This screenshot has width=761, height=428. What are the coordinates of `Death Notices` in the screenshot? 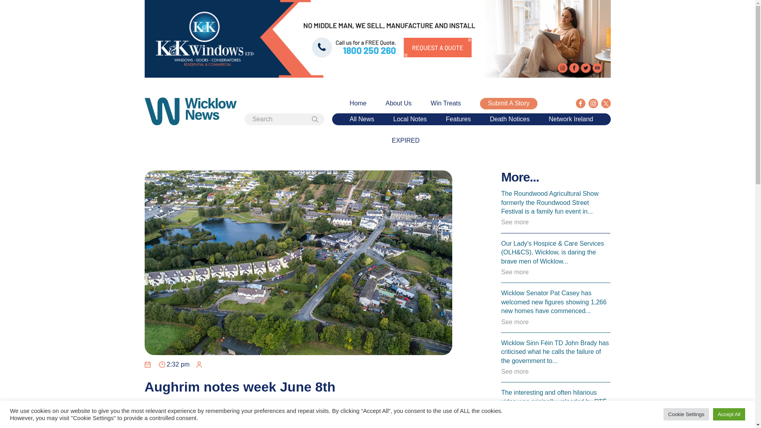 It's located at (510, 119).